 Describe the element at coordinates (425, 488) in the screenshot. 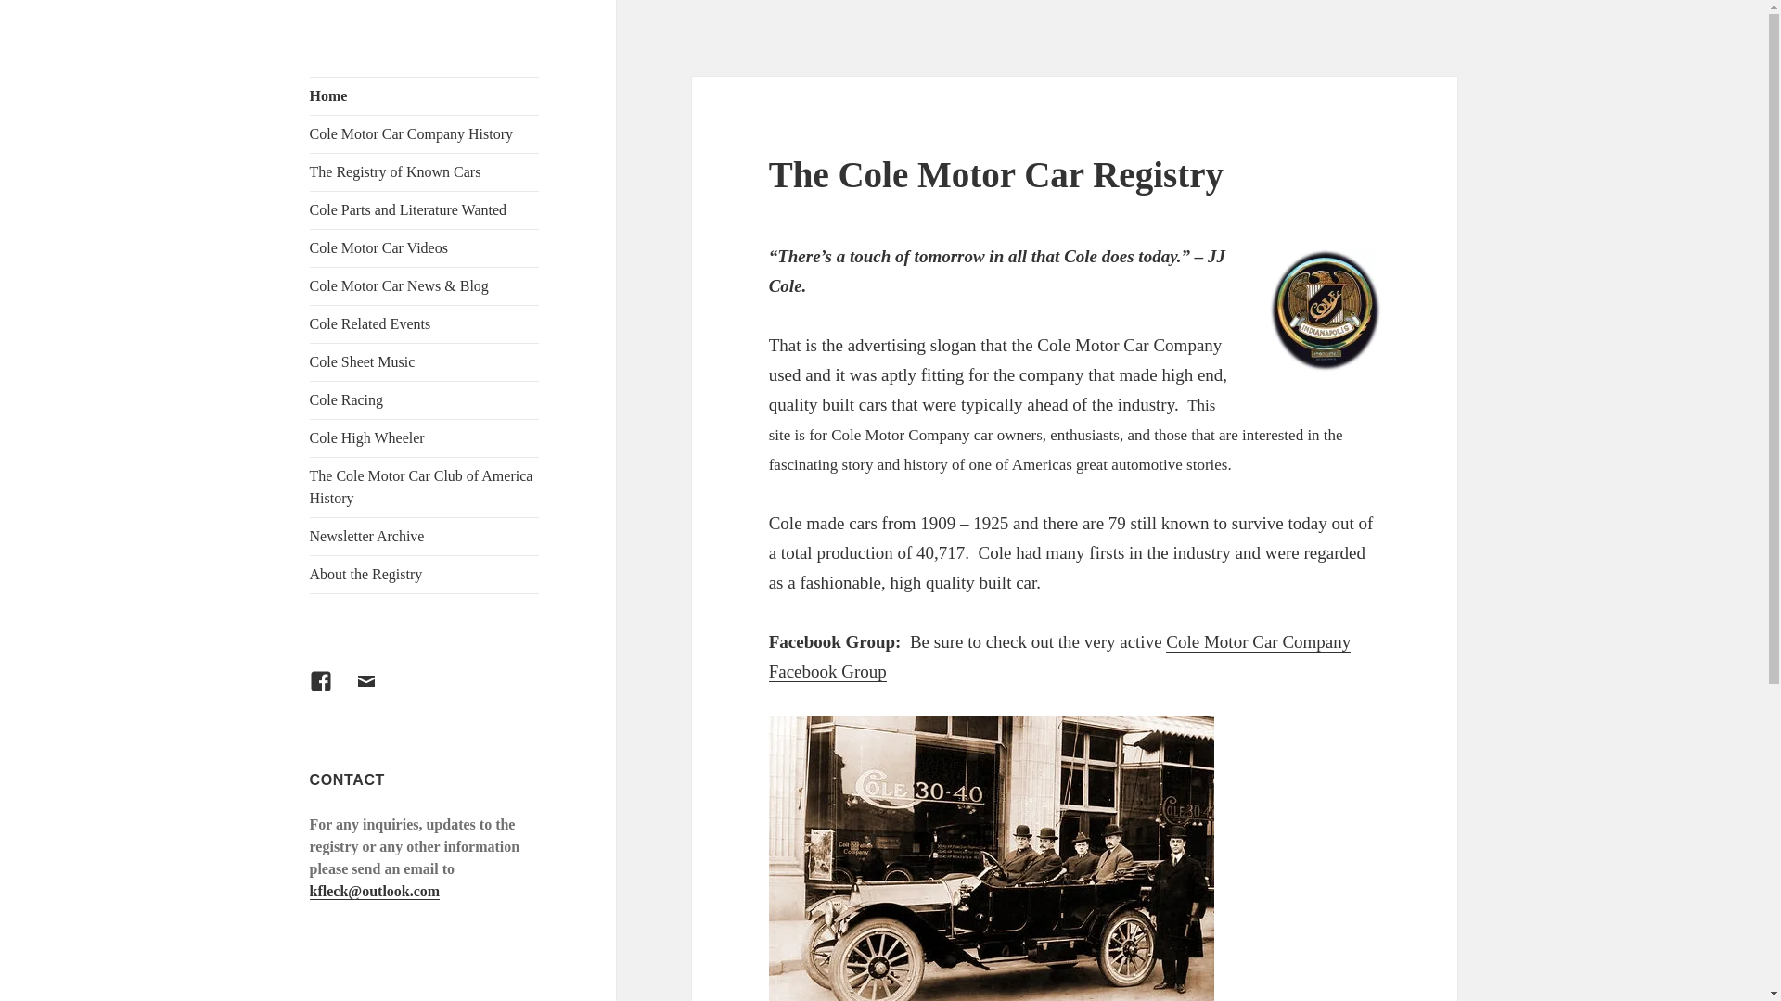

I see `The Cole Motor Car Club of America History` at that location.